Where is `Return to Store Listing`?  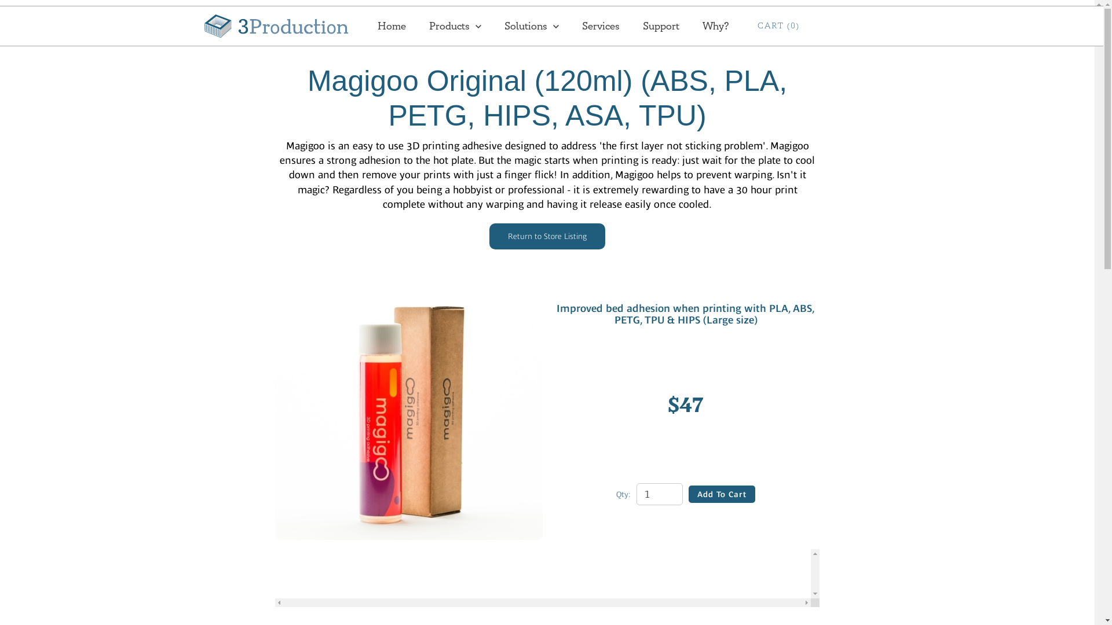
Return to Store Listing is located at coordinates (547, 236).